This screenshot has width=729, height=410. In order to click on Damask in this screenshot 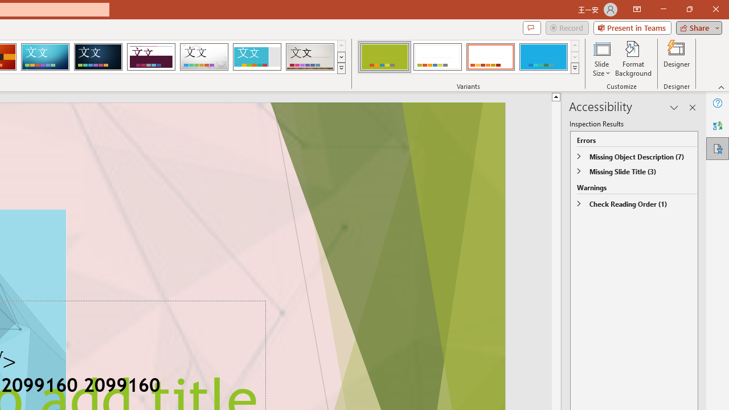, I will do `click(98, 57)`.